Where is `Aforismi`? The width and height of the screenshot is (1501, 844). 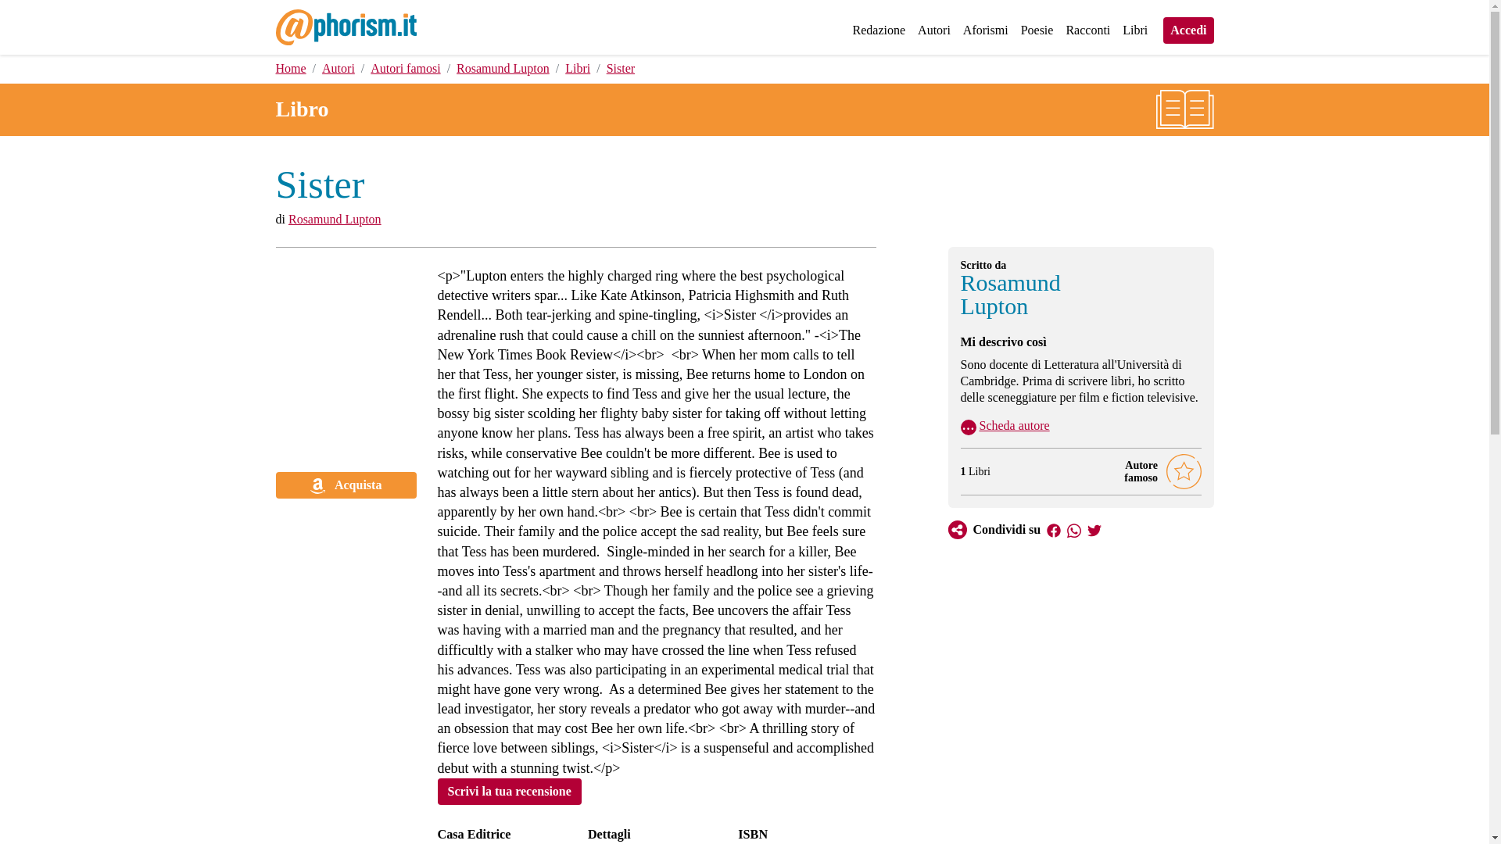
Aforismi is located at coordinates (985, 30).